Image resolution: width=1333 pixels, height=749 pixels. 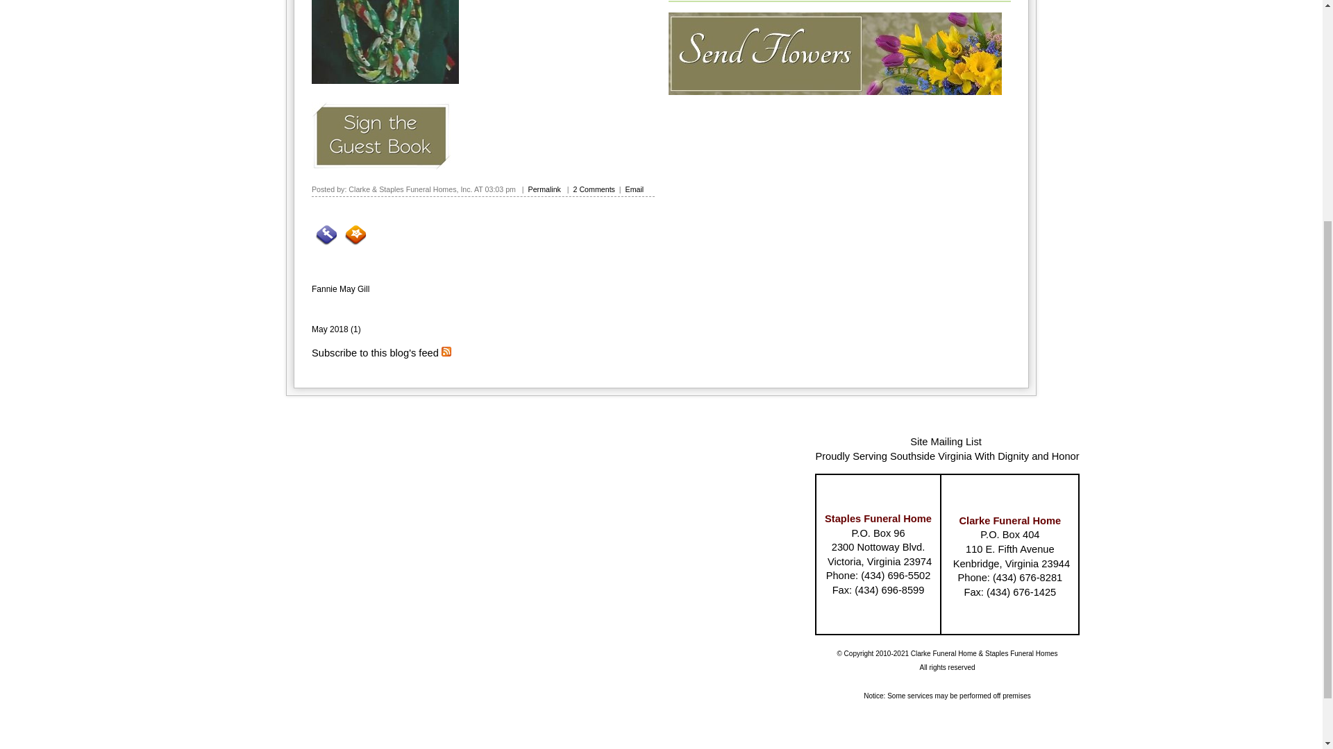 What do you see at coordinates (375, 353) in the screenshot?
I see `Subscribe to this blog's feed` at bounding box center [375, 353].